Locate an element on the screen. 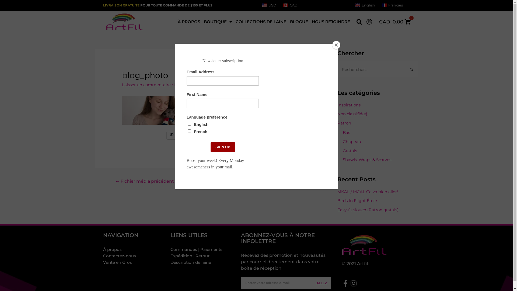 The width and height of the screenshot is (517, 291). Rechercher is located at coordinates (412, 67).